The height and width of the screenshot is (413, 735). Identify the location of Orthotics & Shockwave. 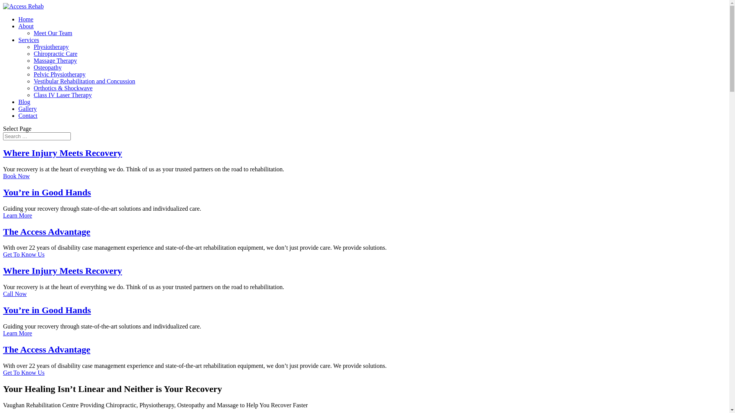
(63, 88).